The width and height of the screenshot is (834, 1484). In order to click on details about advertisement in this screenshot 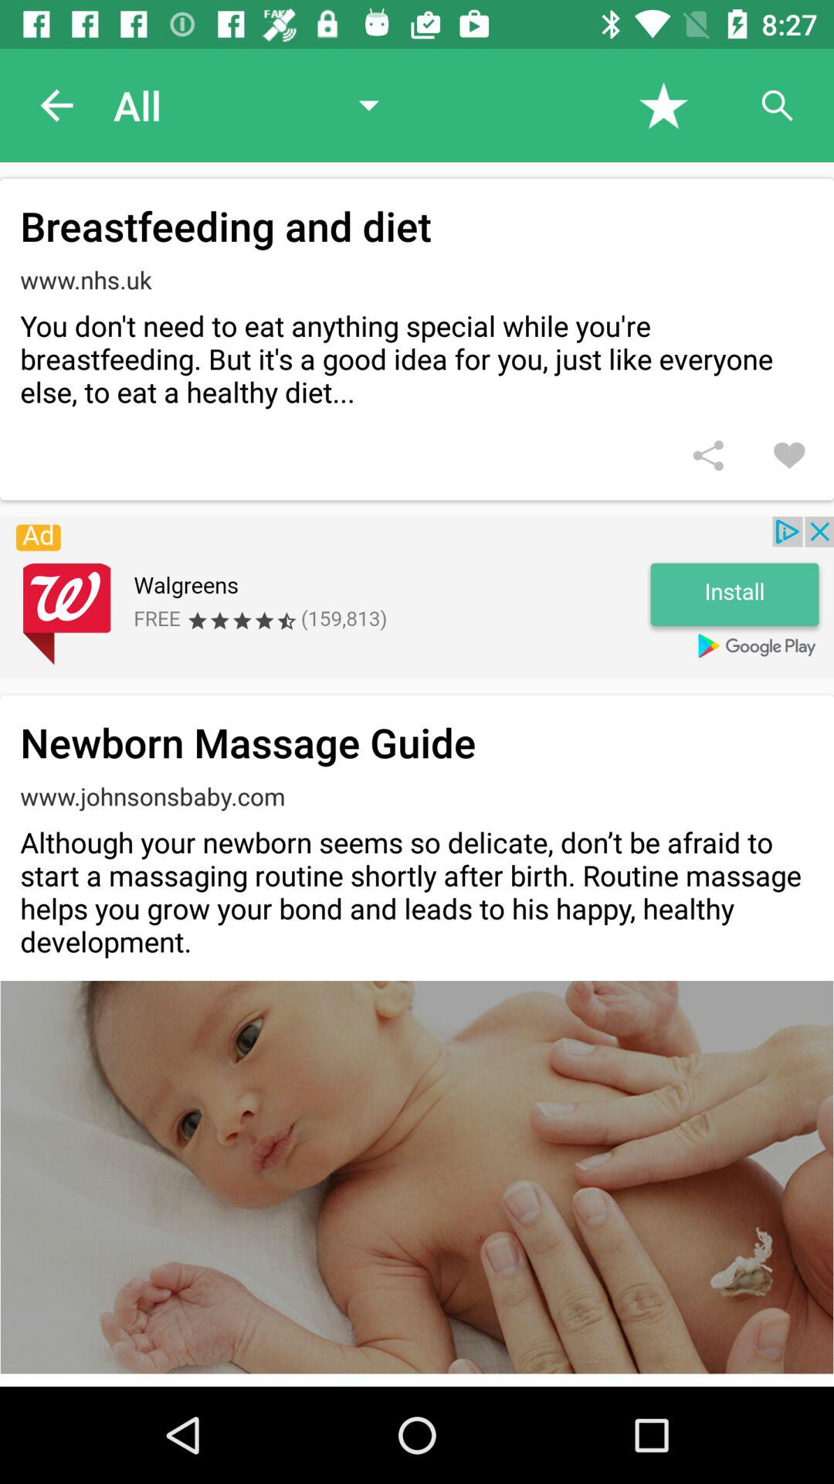, I will do `click(417, 597)`.